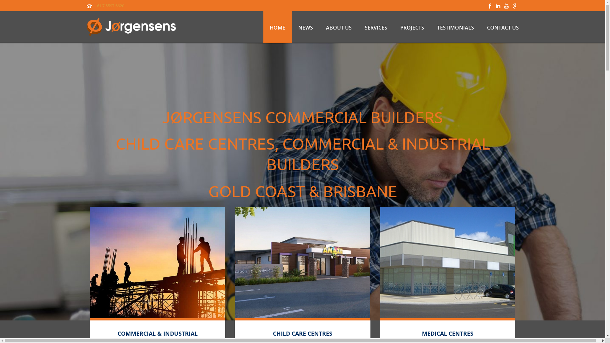 The image size is (610, 343). I want to click on NEWS, so click(305, 27).